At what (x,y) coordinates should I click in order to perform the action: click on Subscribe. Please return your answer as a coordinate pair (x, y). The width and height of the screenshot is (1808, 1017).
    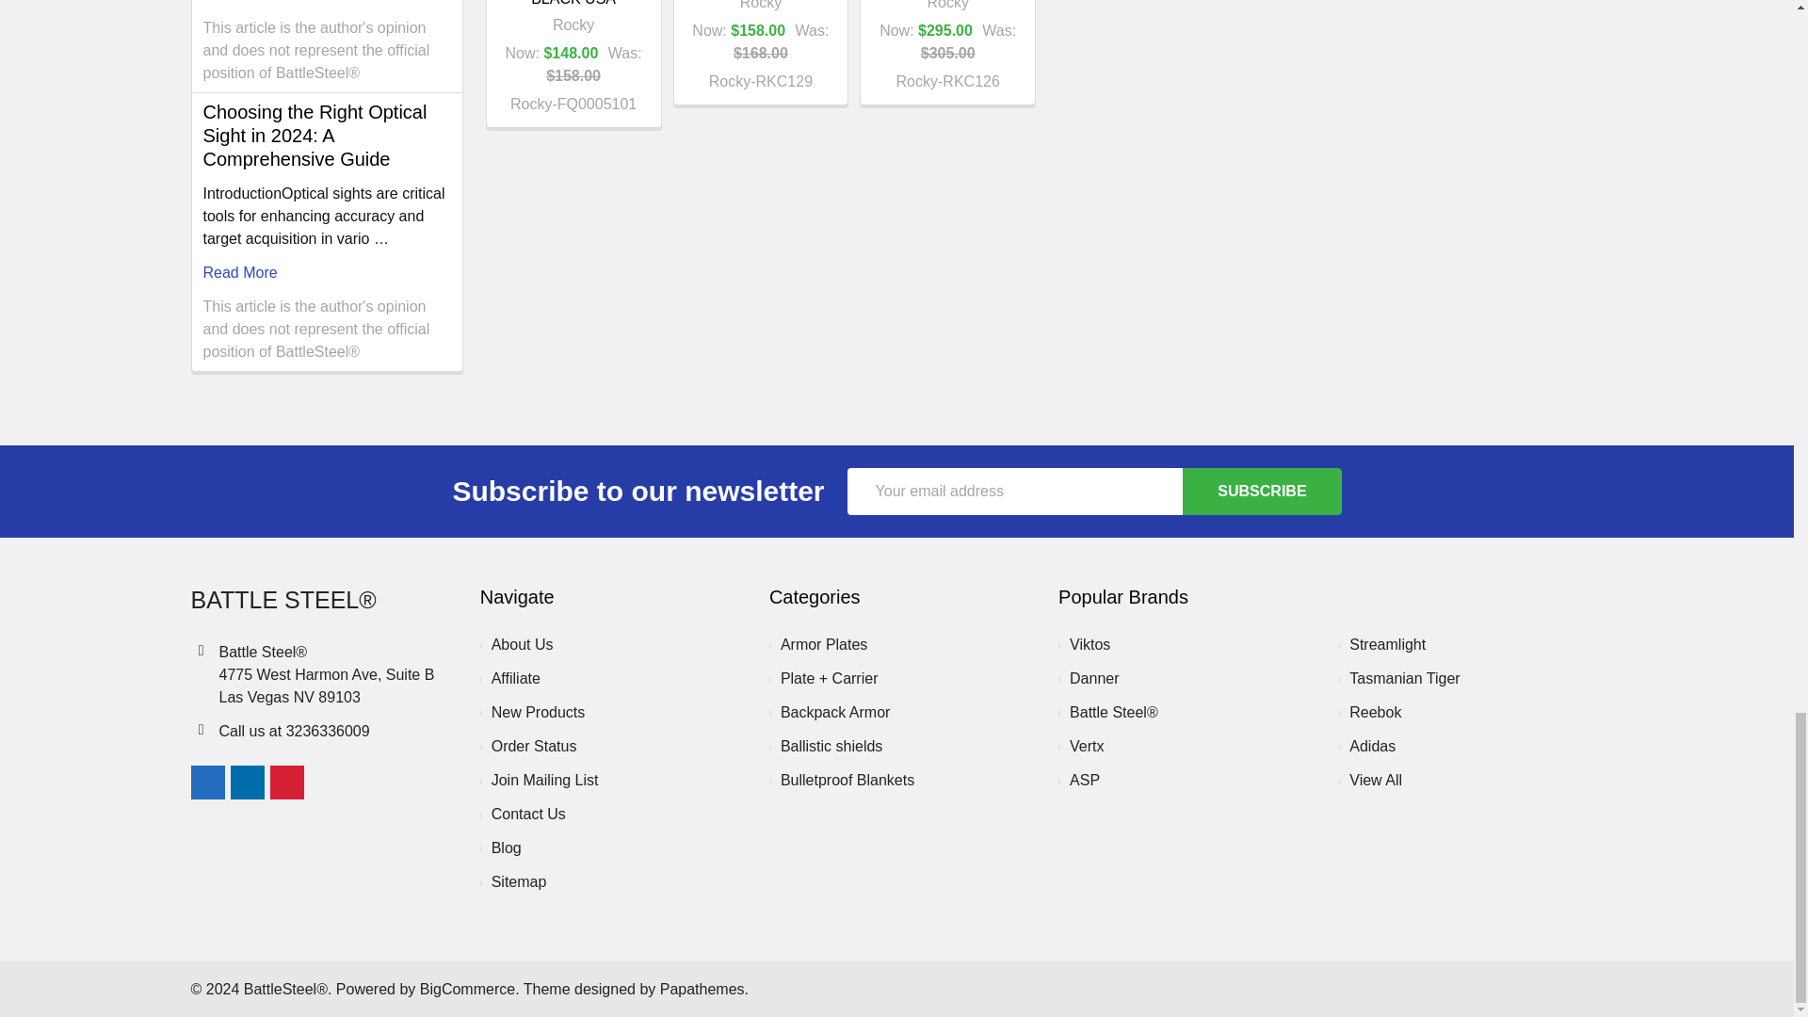
    Looking at the image, I should click on (1262, 491).